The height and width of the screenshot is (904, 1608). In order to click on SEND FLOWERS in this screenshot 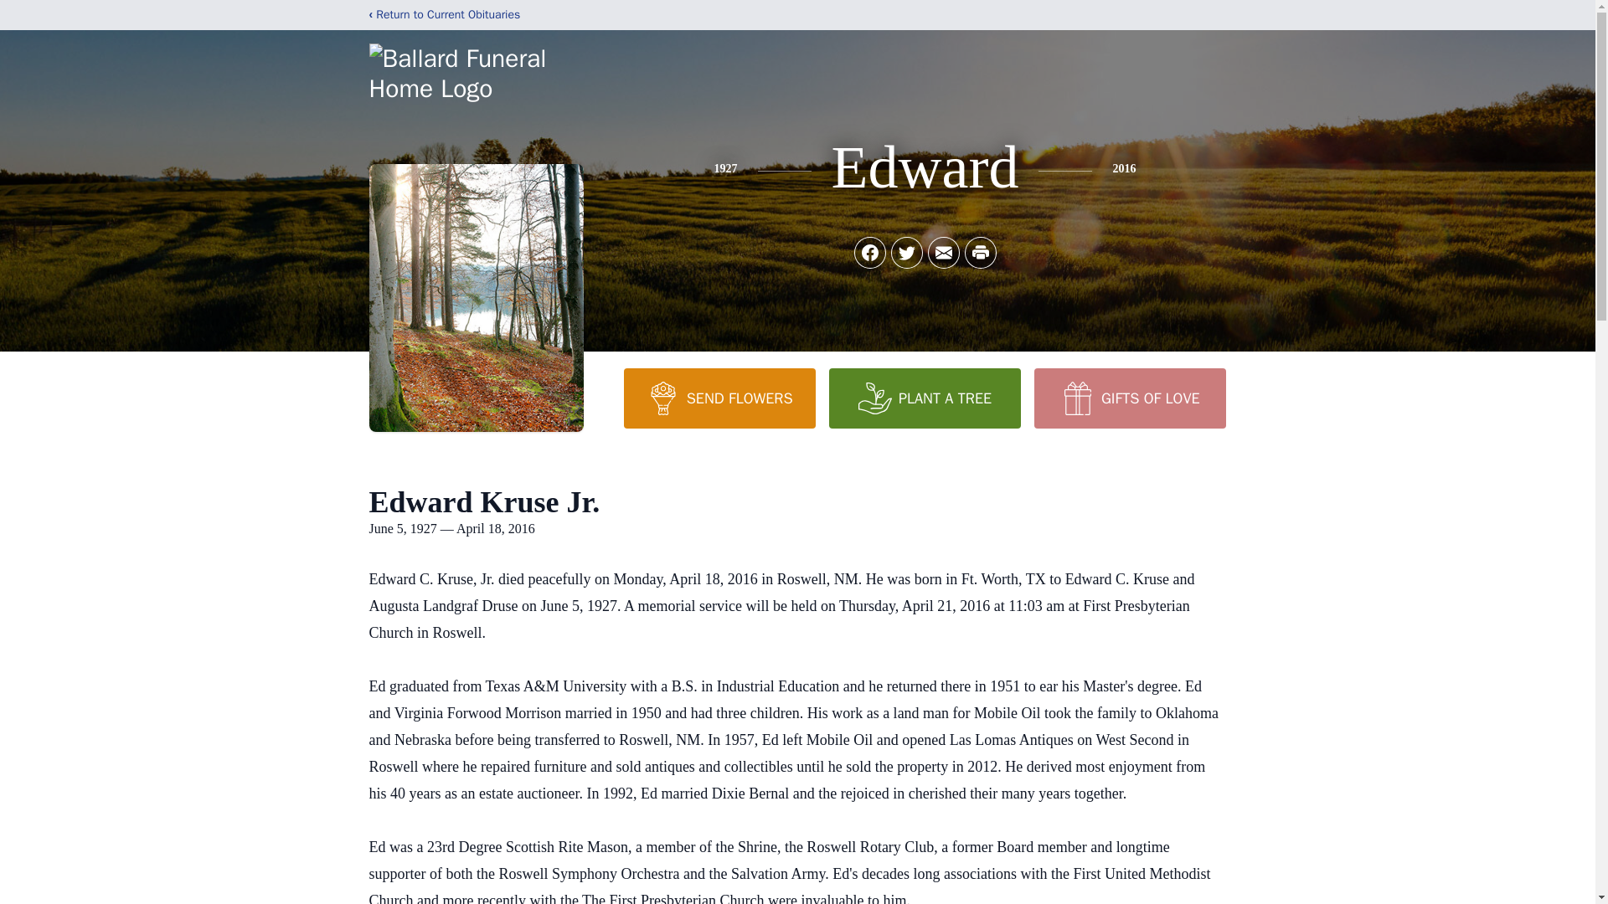, I will do `click(719, 398)`.